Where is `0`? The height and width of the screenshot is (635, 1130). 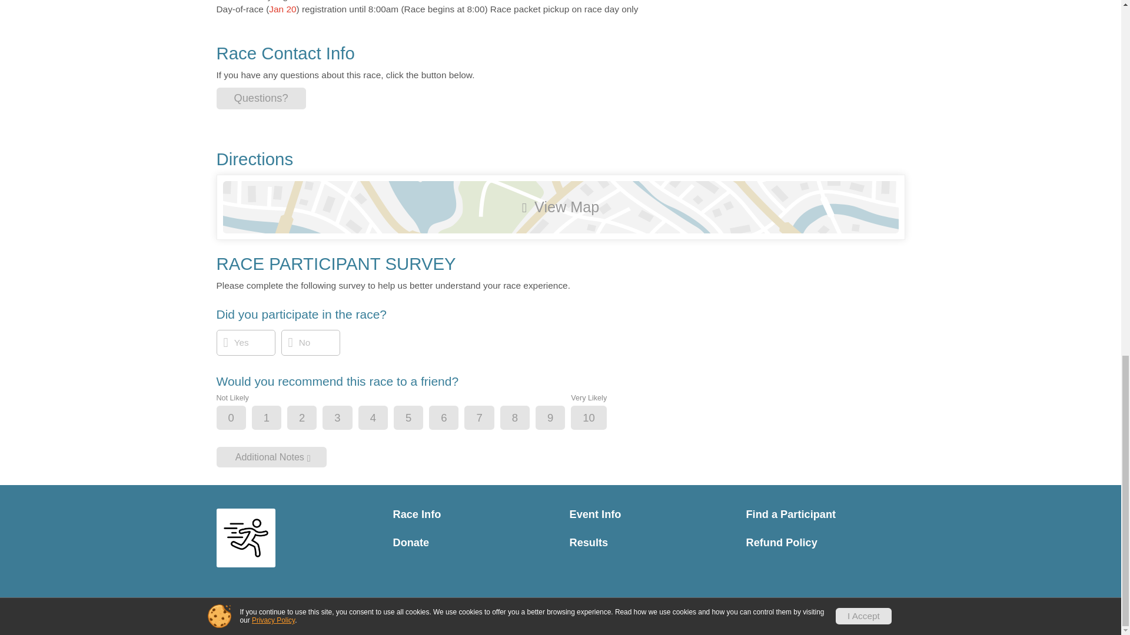 0 is located at coordinates (241, 419).